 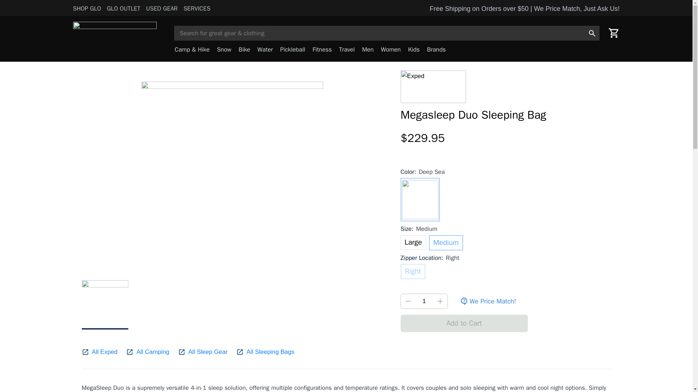 I want to click on Exped, so click(x=433, y=87).